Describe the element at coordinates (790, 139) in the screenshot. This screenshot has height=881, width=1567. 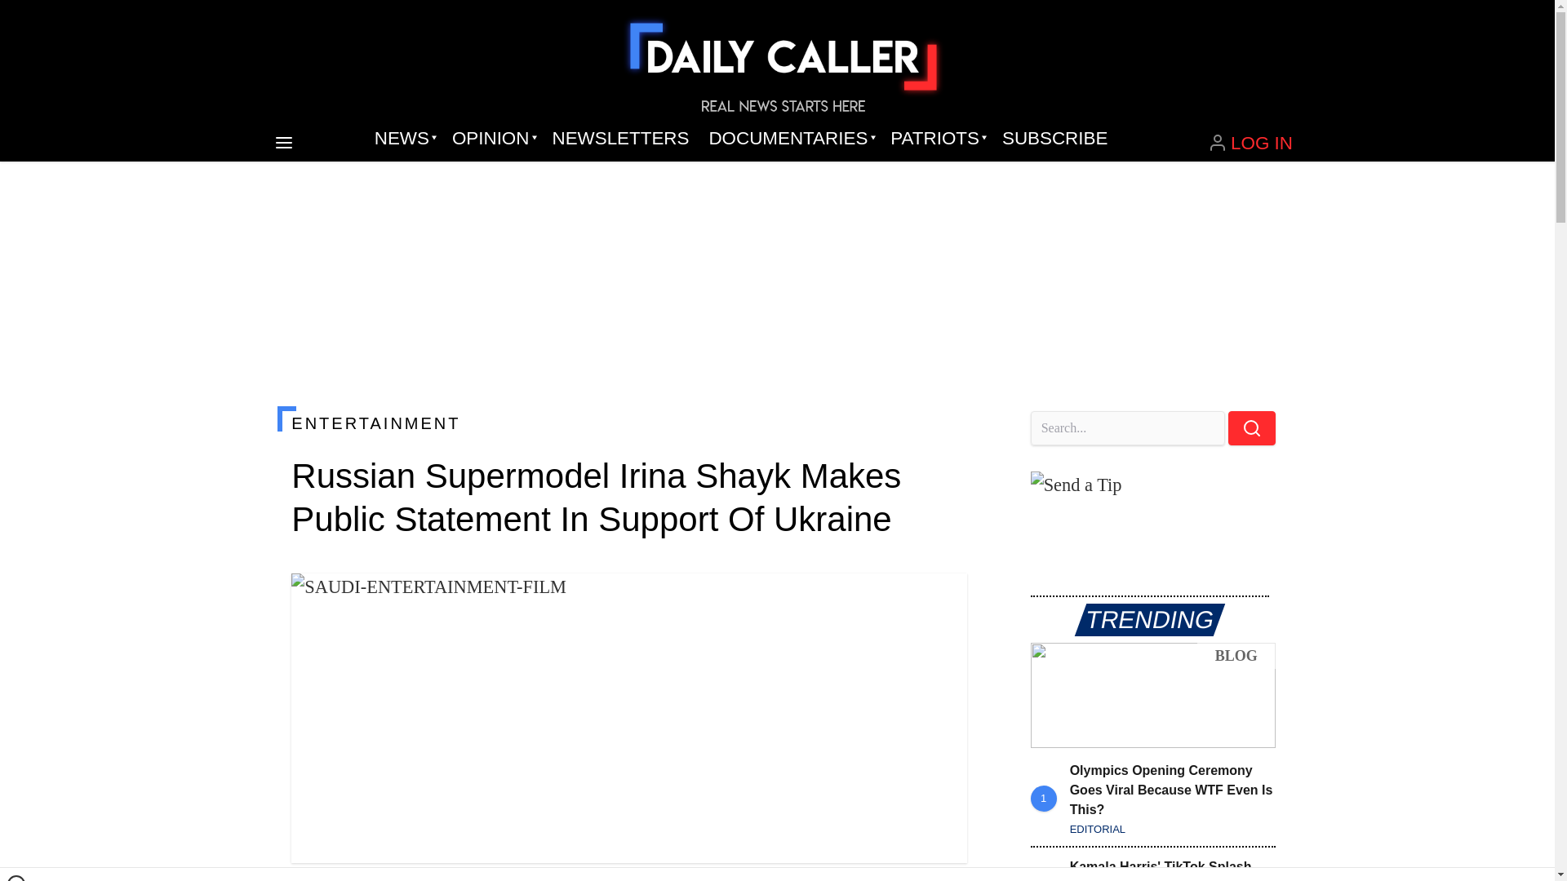
I see `DOCUMENTARIES` at that location.